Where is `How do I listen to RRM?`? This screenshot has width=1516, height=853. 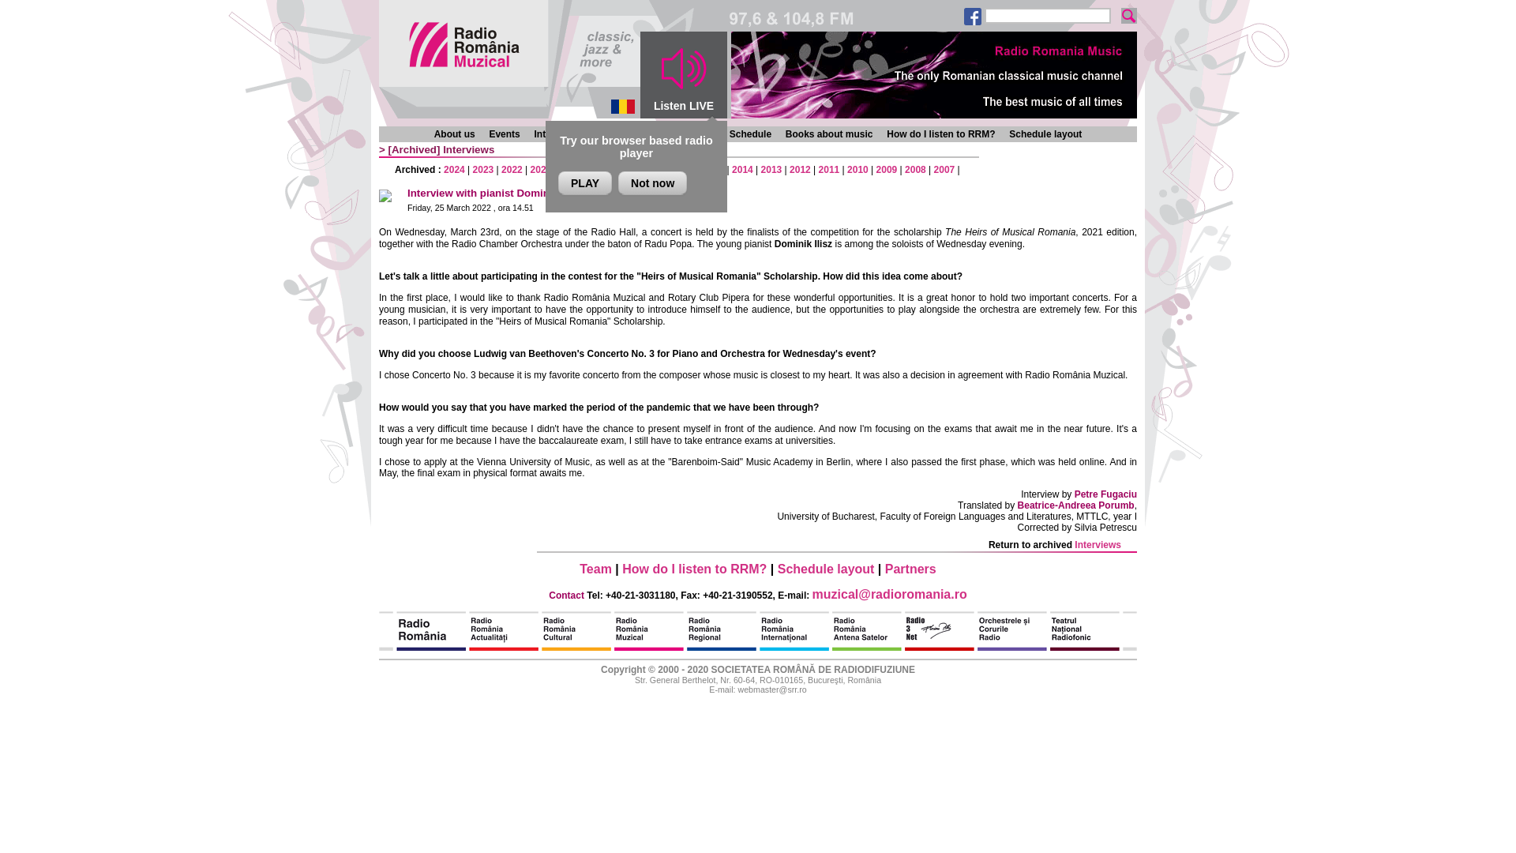
How do I listen to RRM? is located at coordinates (940, 134).